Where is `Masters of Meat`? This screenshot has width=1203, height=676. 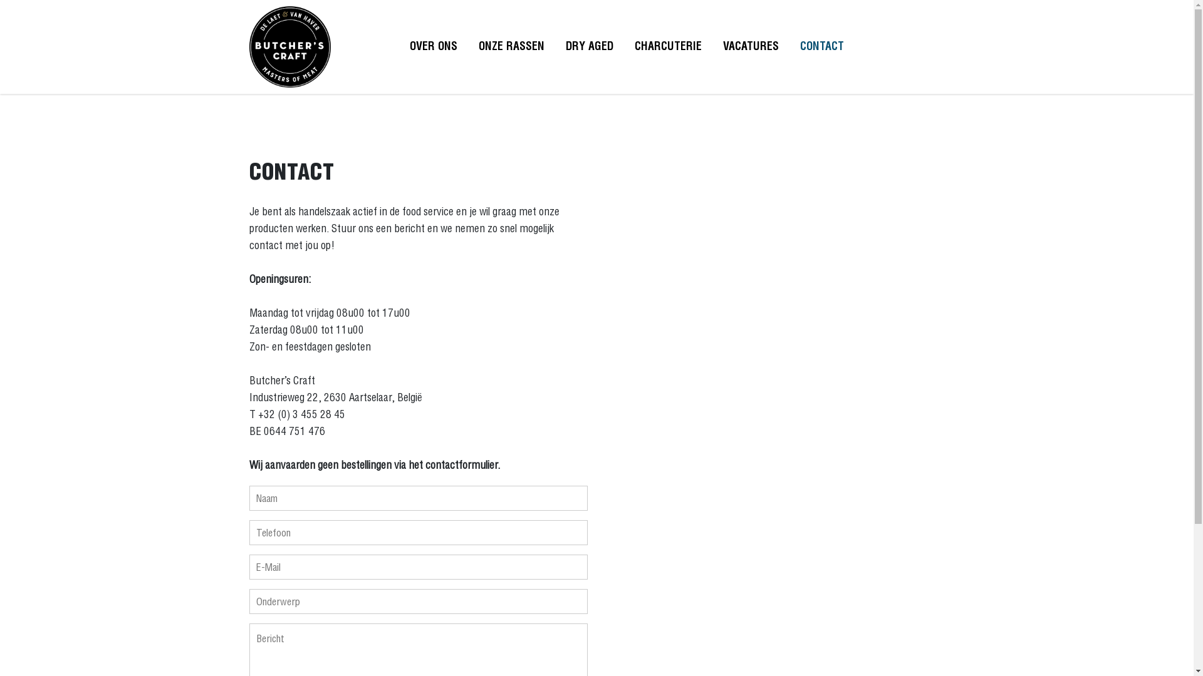 Masters of Meat is located at coordinates (290, 47).